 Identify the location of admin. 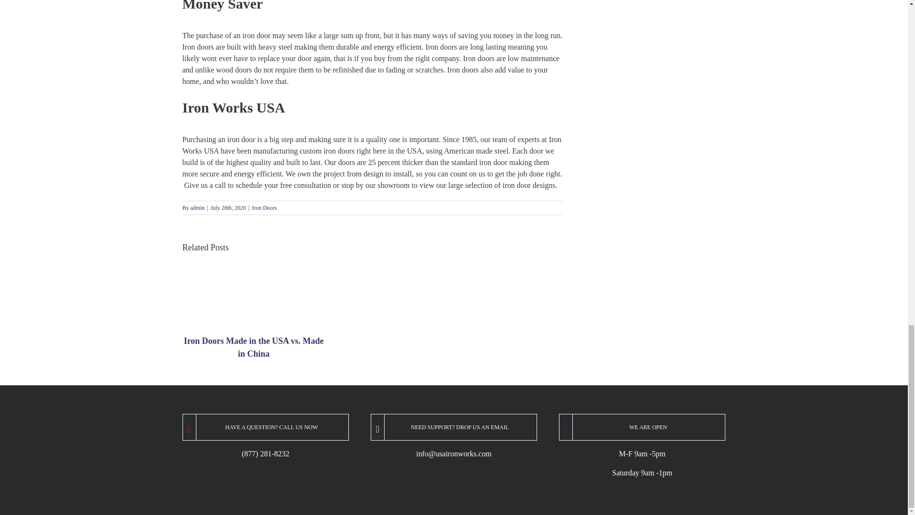
(197, 207).